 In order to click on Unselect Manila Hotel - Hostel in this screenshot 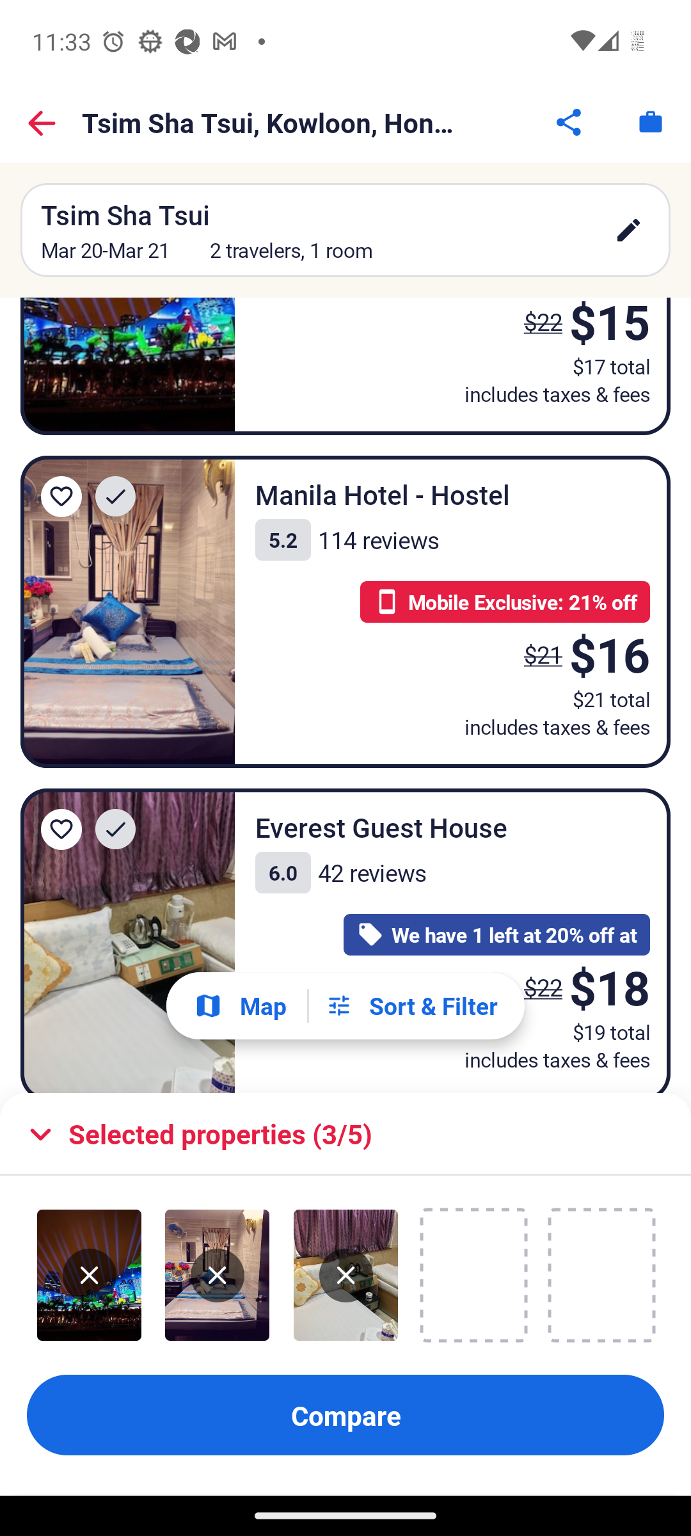, I will do `click(218, 1276)`.